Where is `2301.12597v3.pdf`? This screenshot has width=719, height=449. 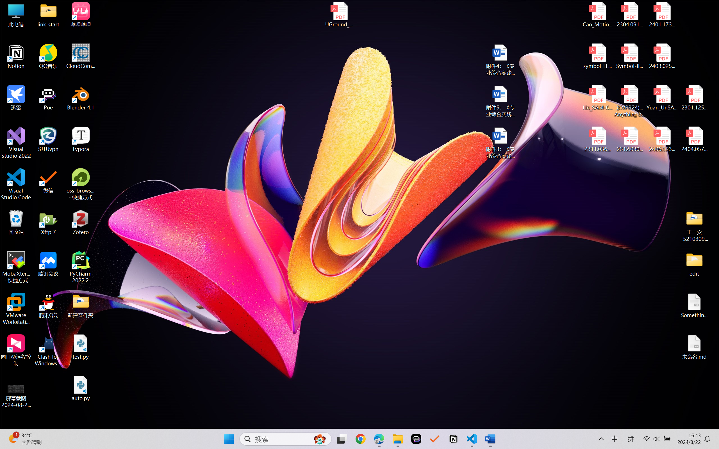
2301.12597v3.pdf is located at coordinates (694, 98).